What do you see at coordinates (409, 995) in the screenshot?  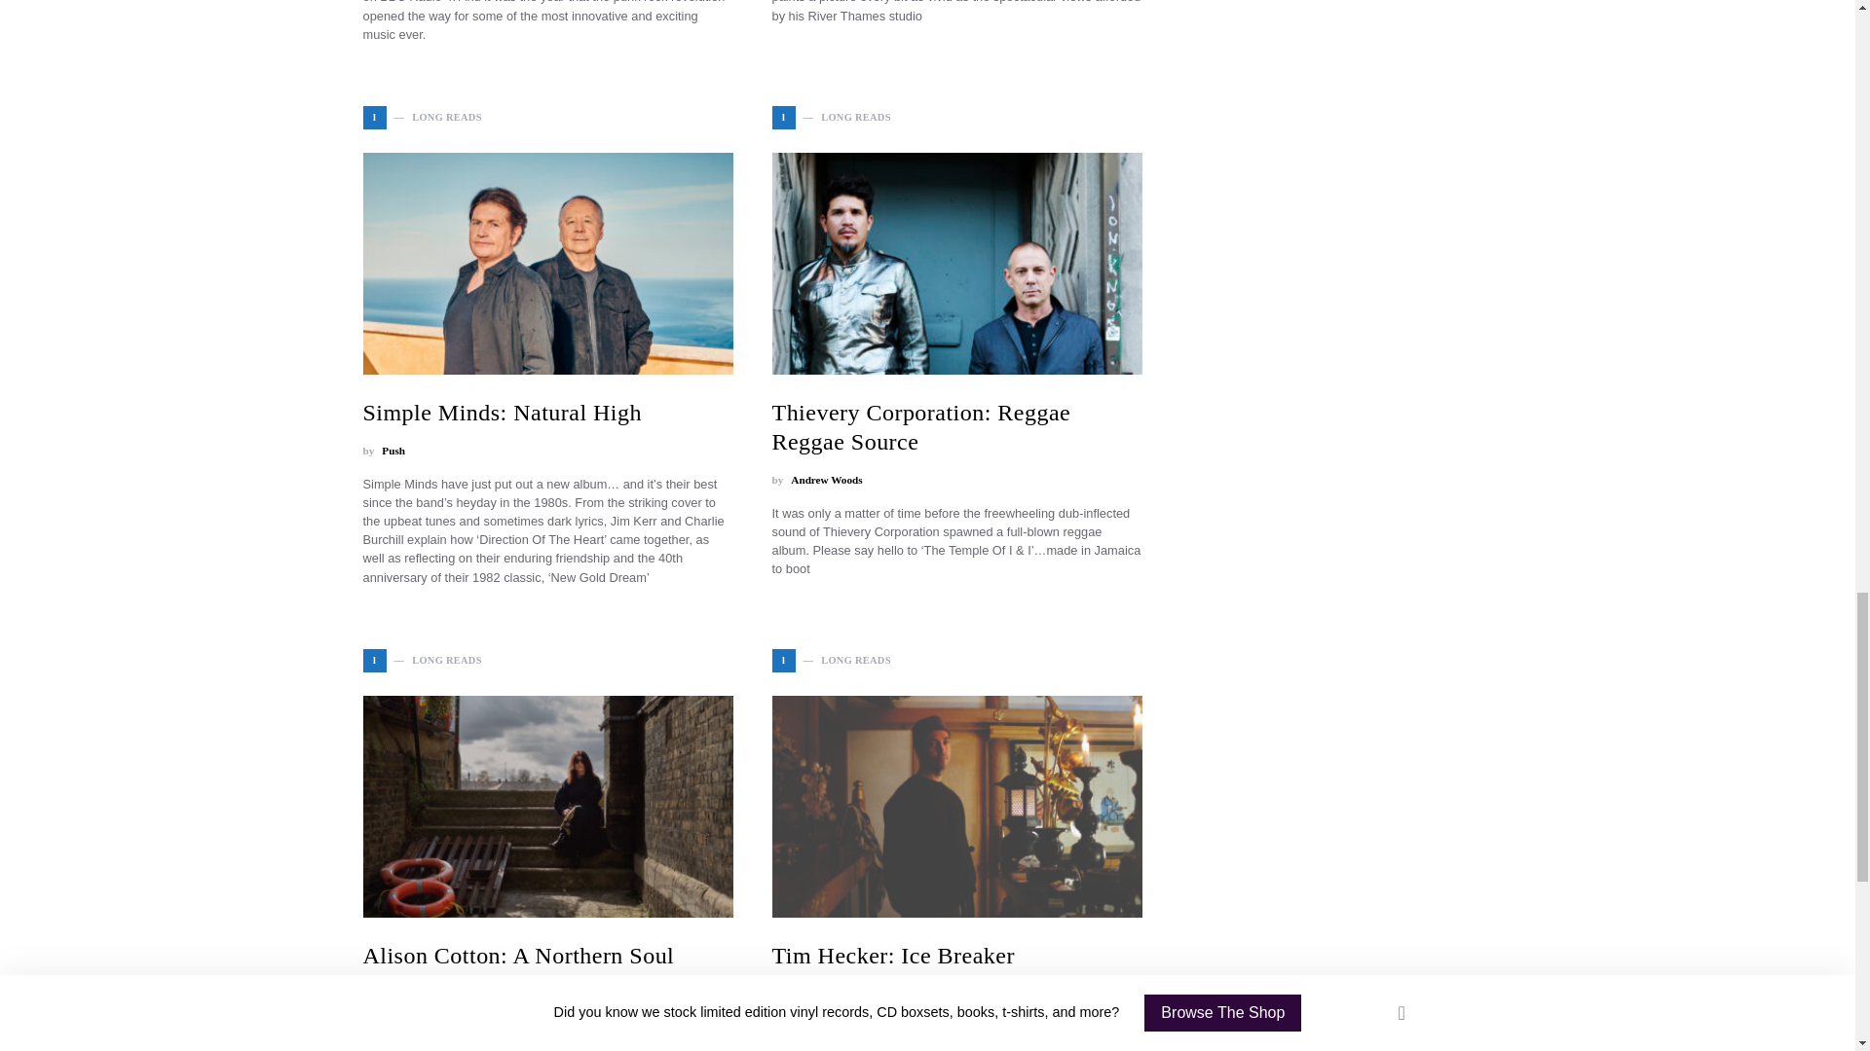 I see `View all posts by Bob Fischer` at bounding box center [409, 995].